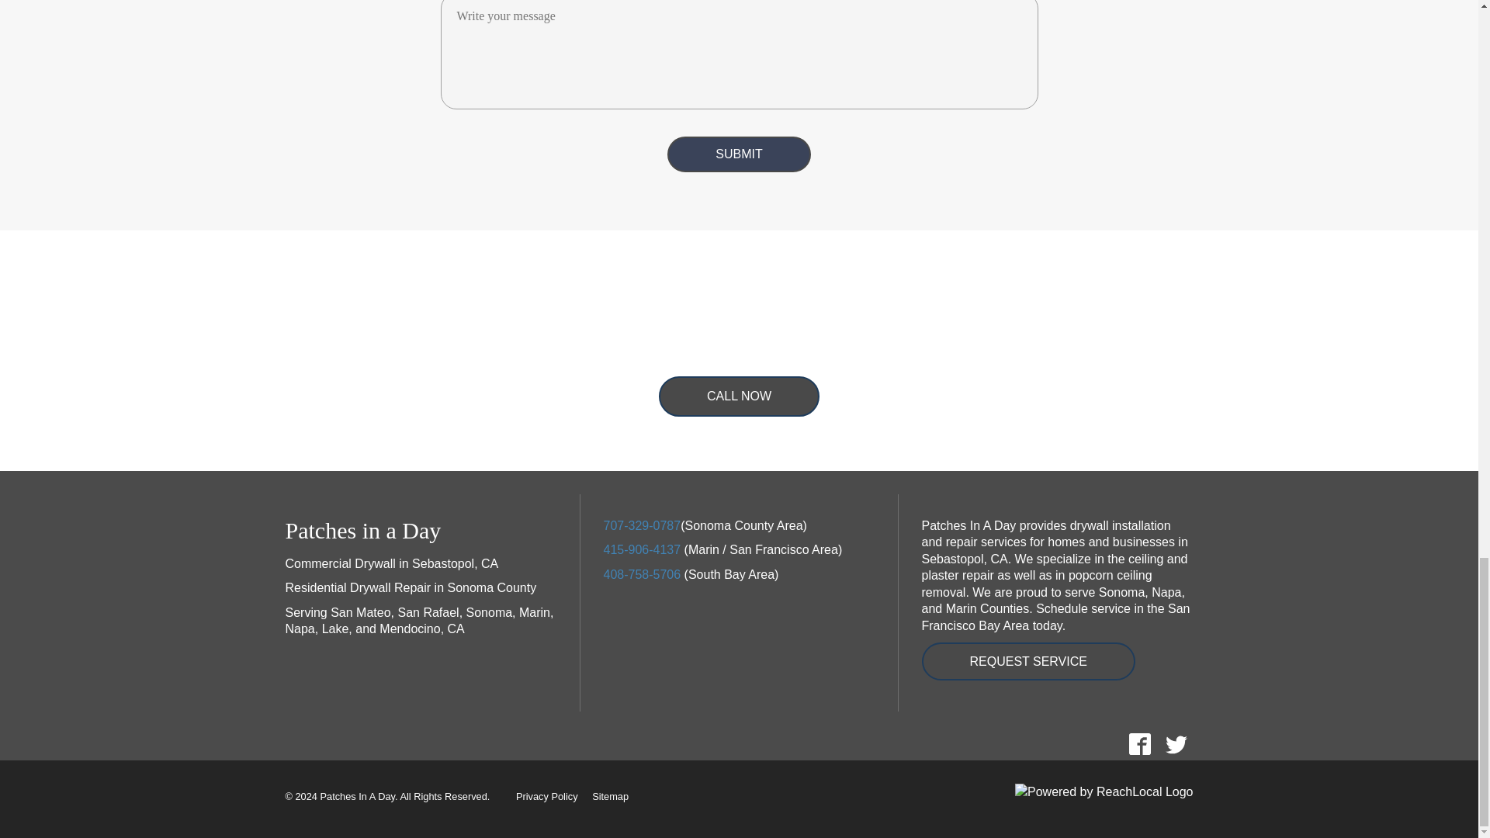 Image resolution: width=1490 pixels, height=838 pixels. What do you see at coordinates (1176, 743) in the screenshot?
I see `twitter` at bounding box center [1176, 743].